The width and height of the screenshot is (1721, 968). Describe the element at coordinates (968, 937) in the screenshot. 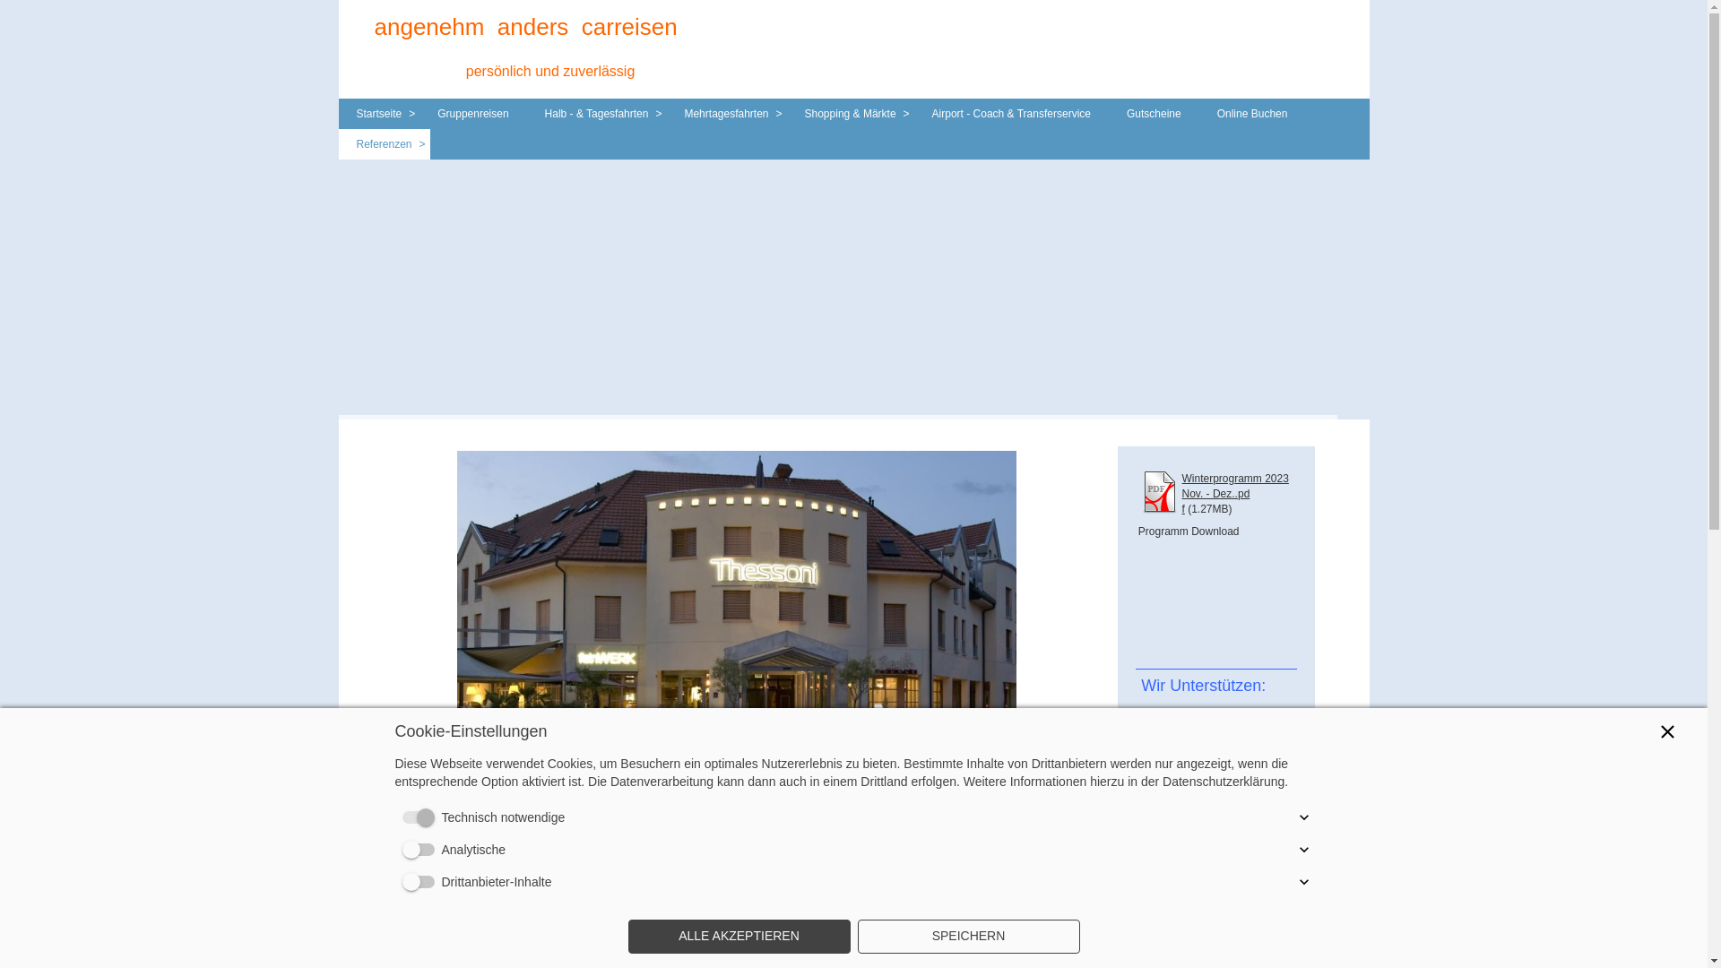

I see `SPEICHERN` at that location.